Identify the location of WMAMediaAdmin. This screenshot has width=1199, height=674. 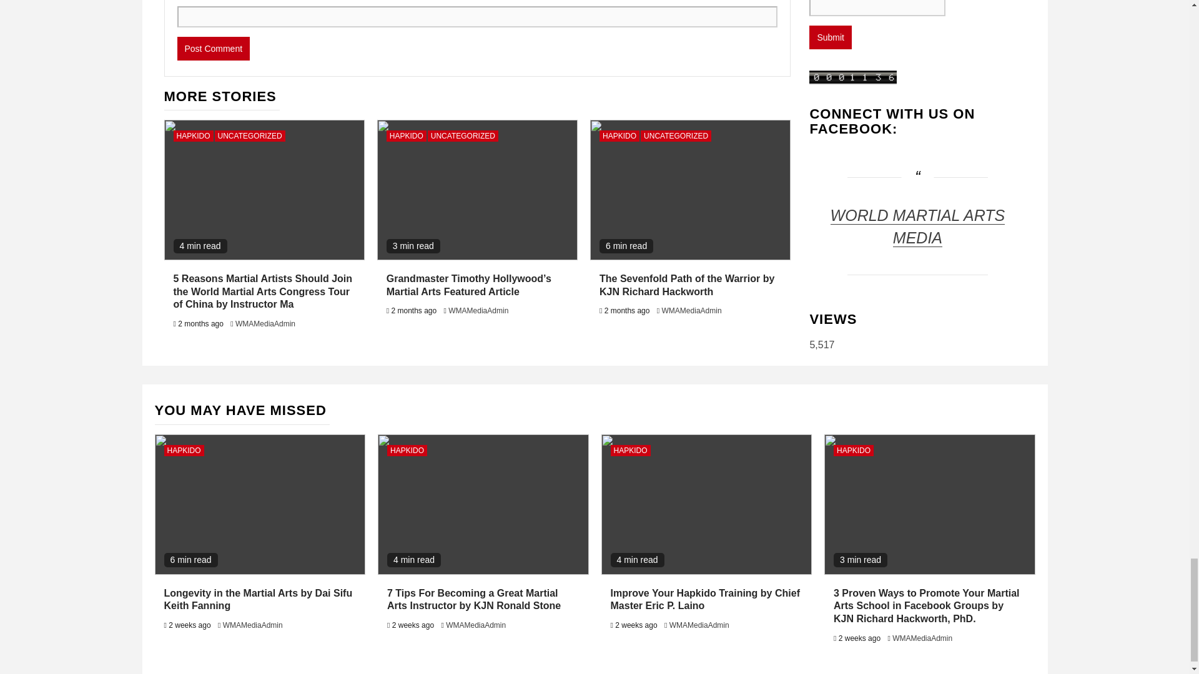
(265, 323).